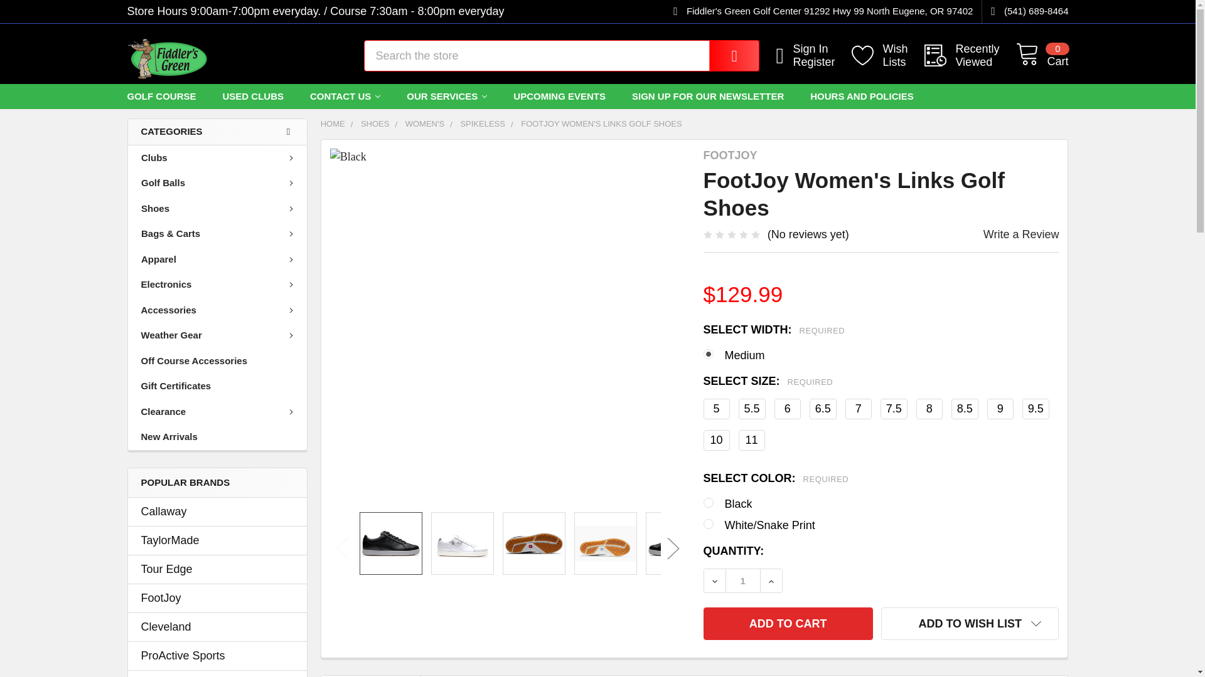 This screenshot has width=1205, height=677. I want to click on Wish Lists, so click(887, 55).